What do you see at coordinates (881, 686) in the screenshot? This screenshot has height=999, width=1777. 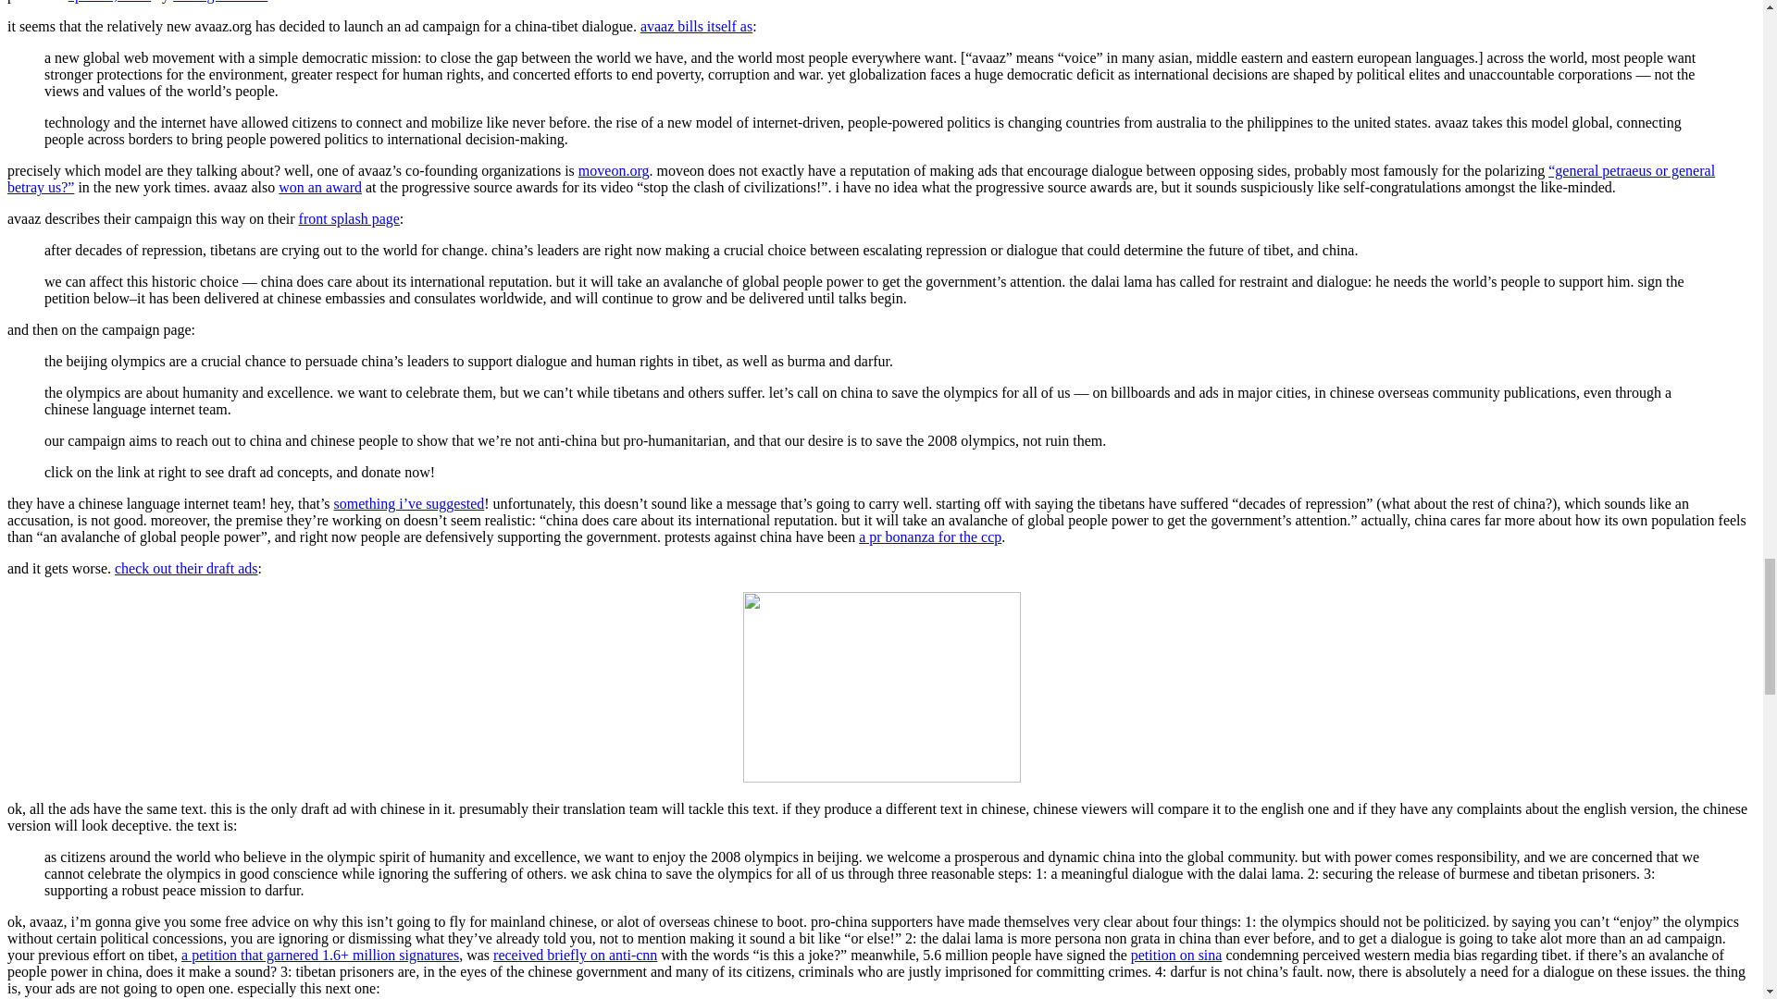 I see `savetheolympics1` at bounding box center [881, 686].